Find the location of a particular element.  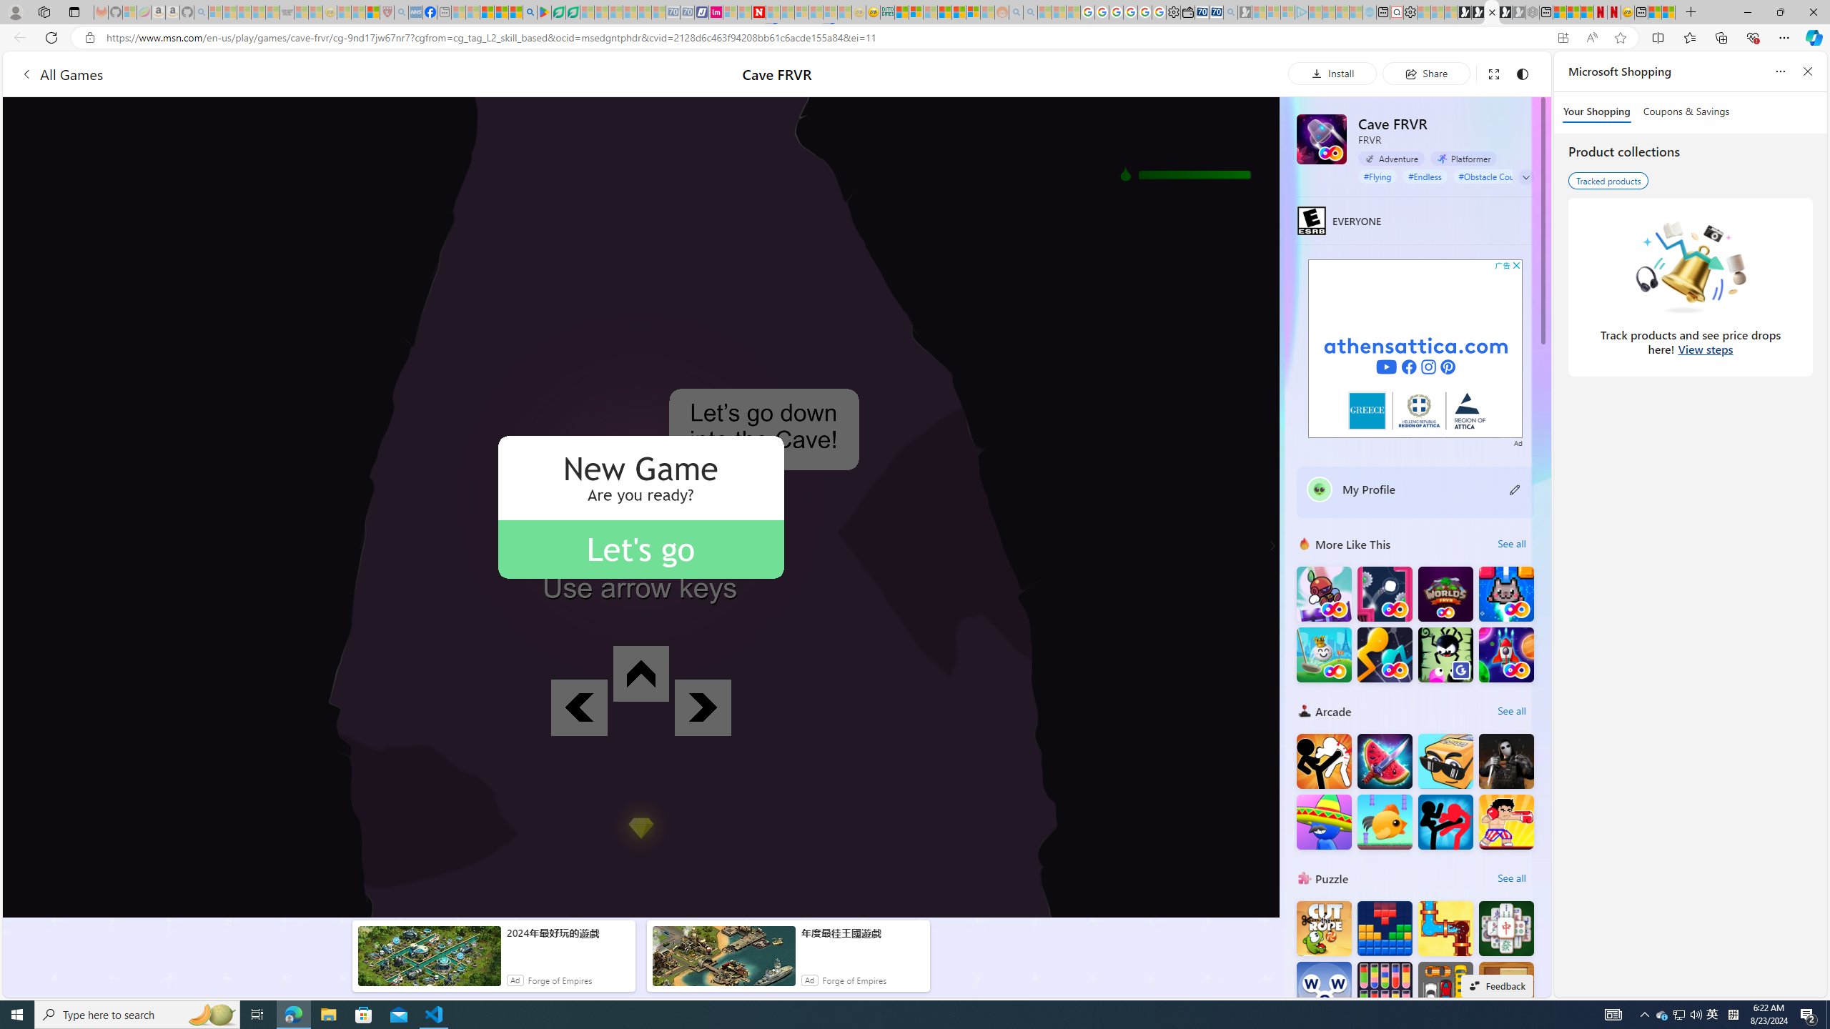

NCL Adult Asthma Inhaler Choice Guideline - Sleeping is located at coordinates (415, 12).